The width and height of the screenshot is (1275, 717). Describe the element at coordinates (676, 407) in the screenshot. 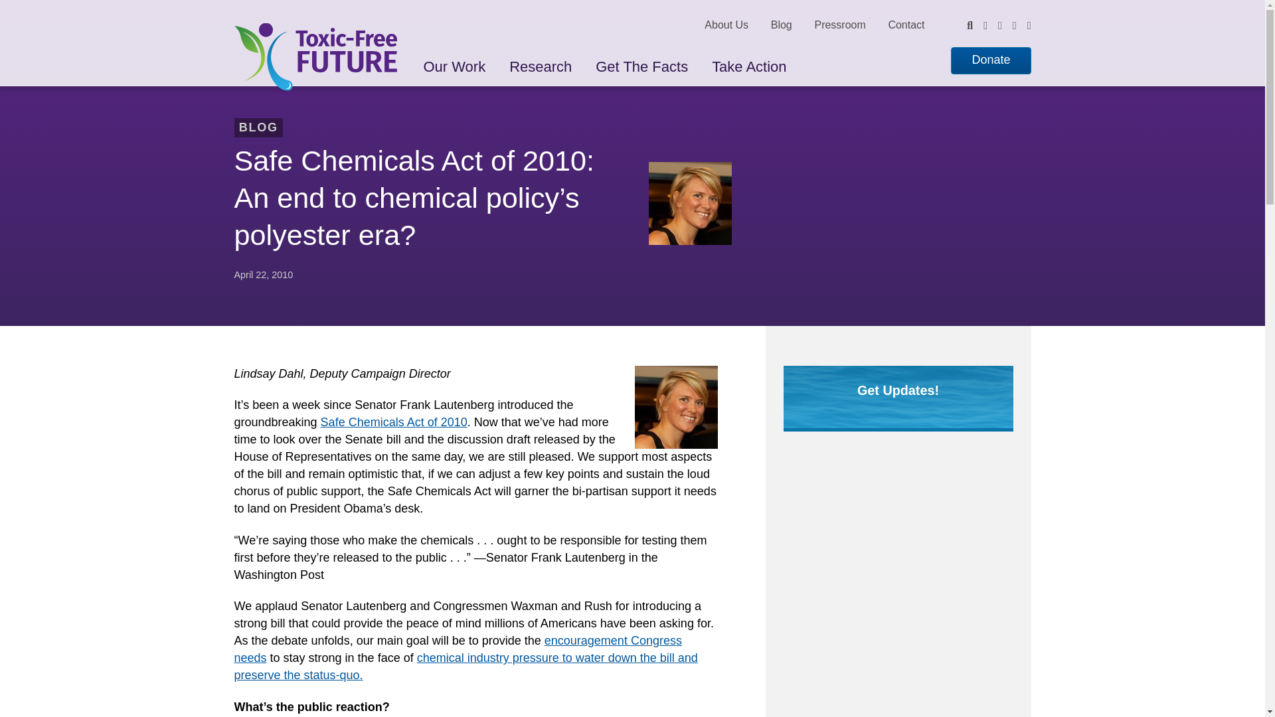

I see `Lindsay Dahl` at that location.